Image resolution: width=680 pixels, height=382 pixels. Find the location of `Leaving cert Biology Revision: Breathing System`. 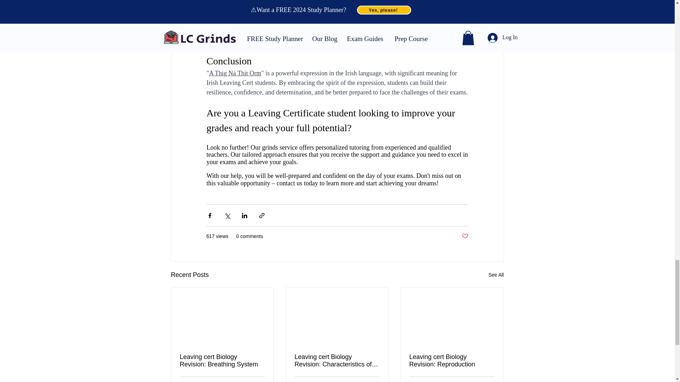

Leaving cert Biology Revision: Breathing System is located at coordinates (222, 361).